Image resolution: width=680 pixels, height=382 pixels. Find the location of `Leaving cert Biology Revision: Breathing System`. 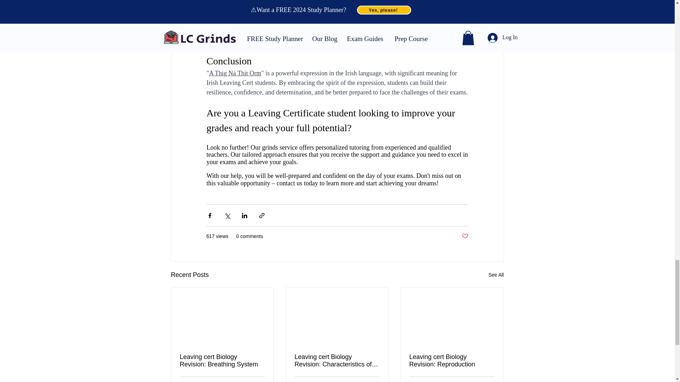

Leaving cert Biology Revision: Breathing System is located at coordinates (222, 361).